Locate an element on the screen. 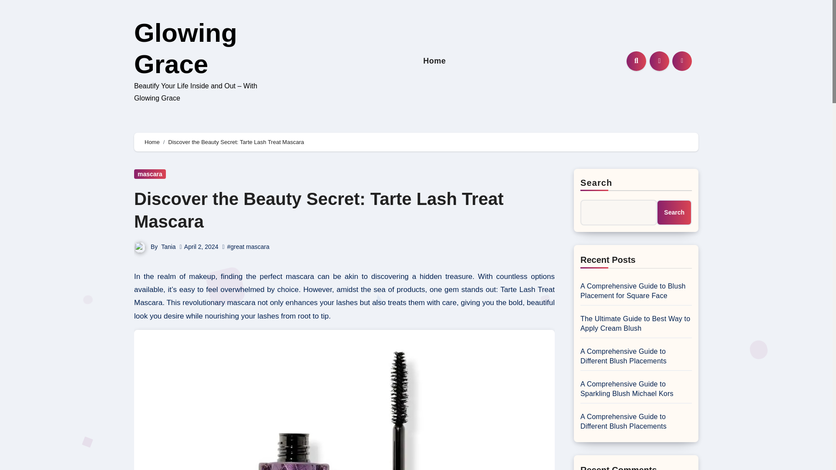 This screenshot has width=836, height=470. Glowing Grace is located at coordinates (185, 49).